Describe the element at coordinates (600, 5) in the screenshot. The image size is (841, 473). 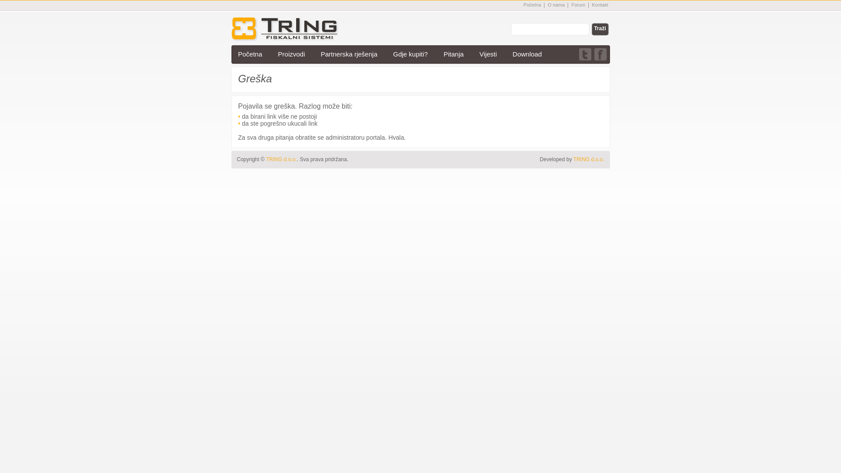
I see `Kontakt` at that location.